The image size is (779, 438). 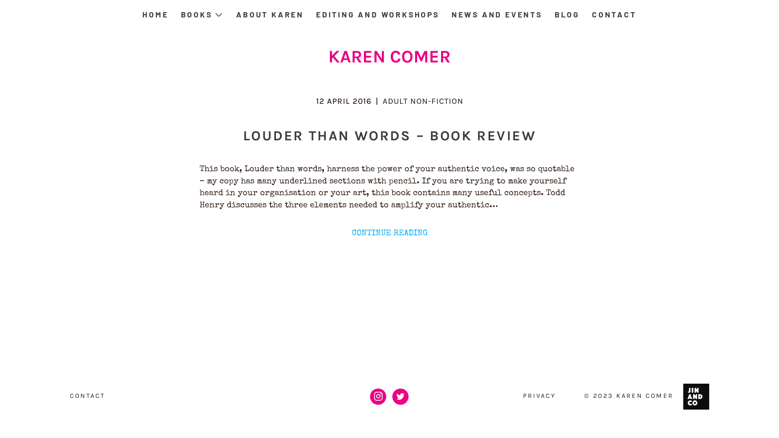 What do you see at coordinates (400, 397) in the screenshot?
I see `Twitter` at bounding box center [400, 397].